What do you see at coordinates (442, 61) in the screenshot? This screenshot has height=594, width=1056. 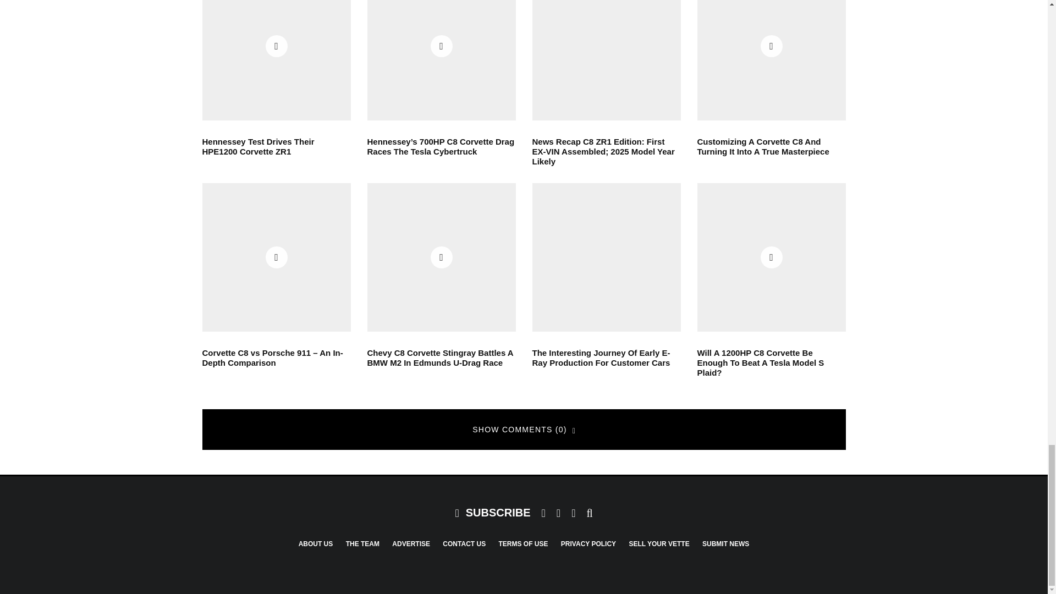 I see `maxresdefault` at bounding box center [442, 61].